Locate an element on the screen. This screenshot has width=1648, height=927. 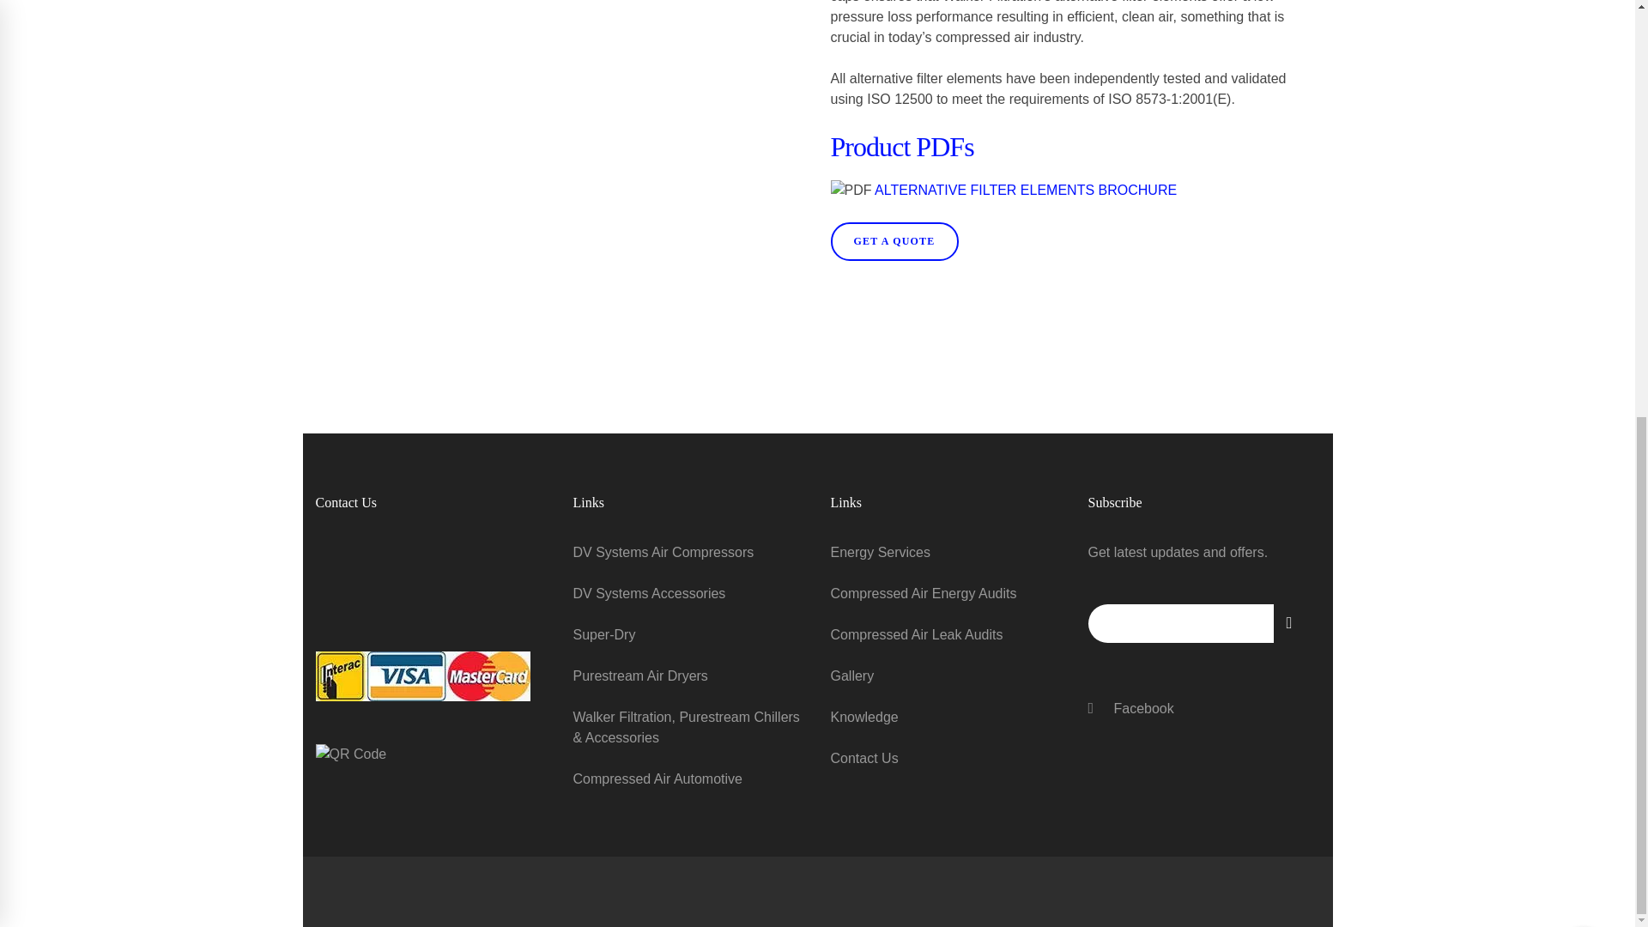
Compressed Air Leak Audits is located at coordinates (946, 635).